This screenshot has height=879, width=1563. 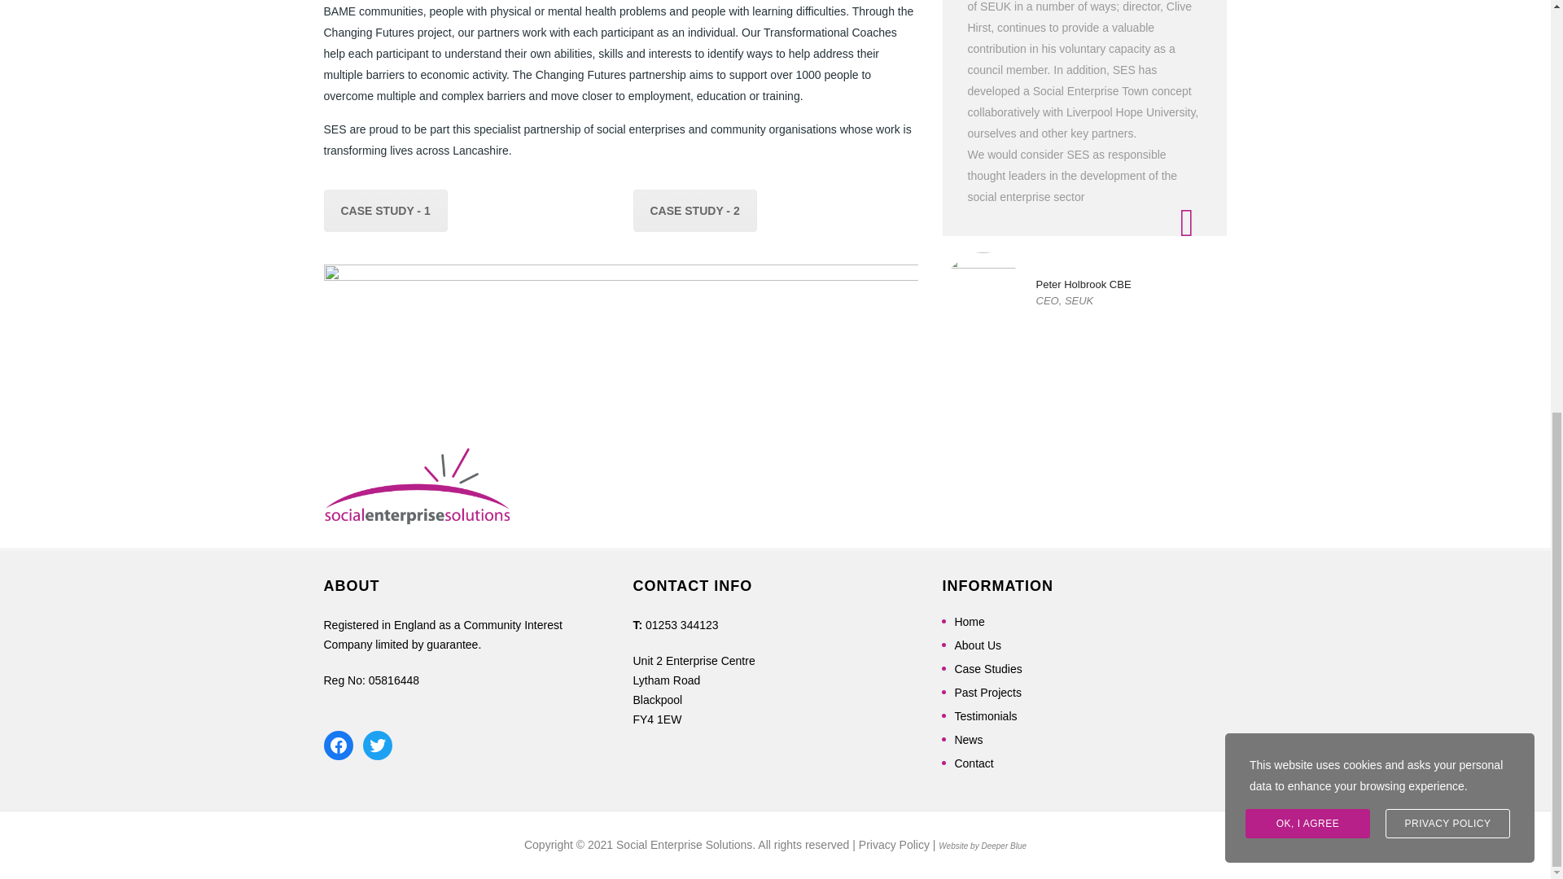 What do you see at coordinates (894, 845) in the screenshot?
I see `Privacy Policy` at bounding box center [894, 845].